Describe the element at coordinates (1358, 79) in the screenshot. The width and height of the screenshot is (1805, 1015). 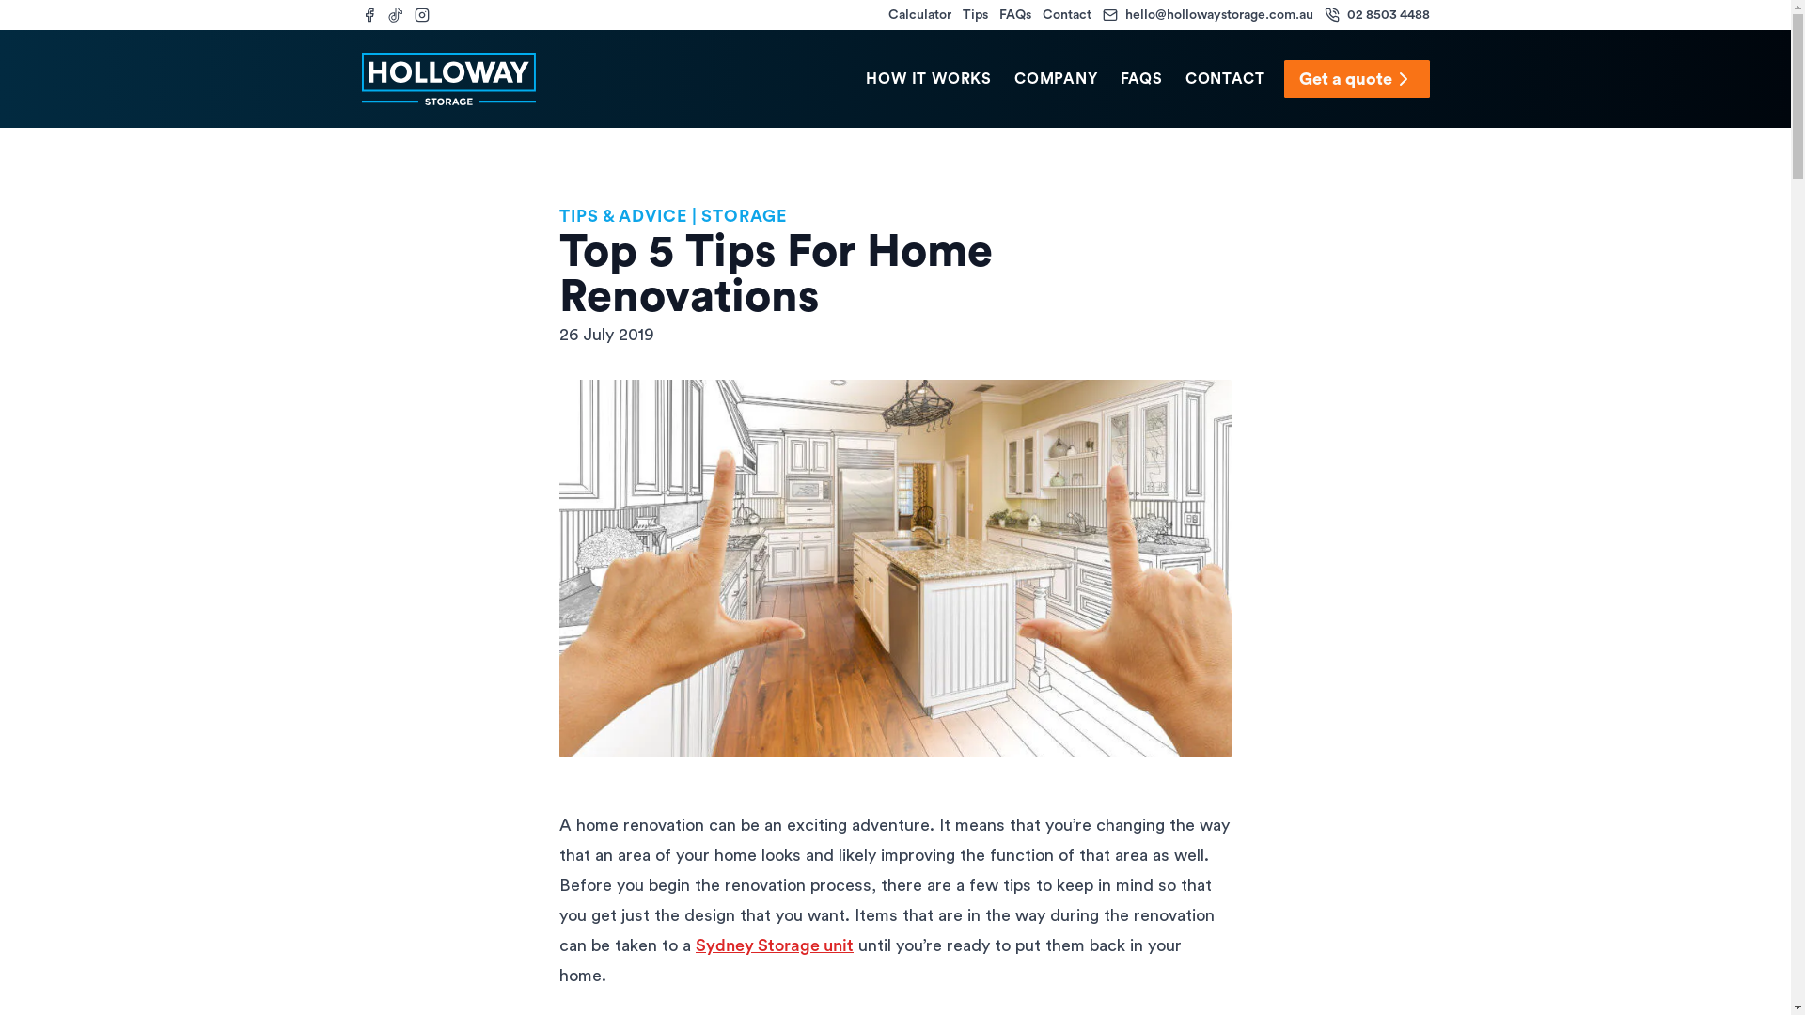
I see `Get a quote` at that location.